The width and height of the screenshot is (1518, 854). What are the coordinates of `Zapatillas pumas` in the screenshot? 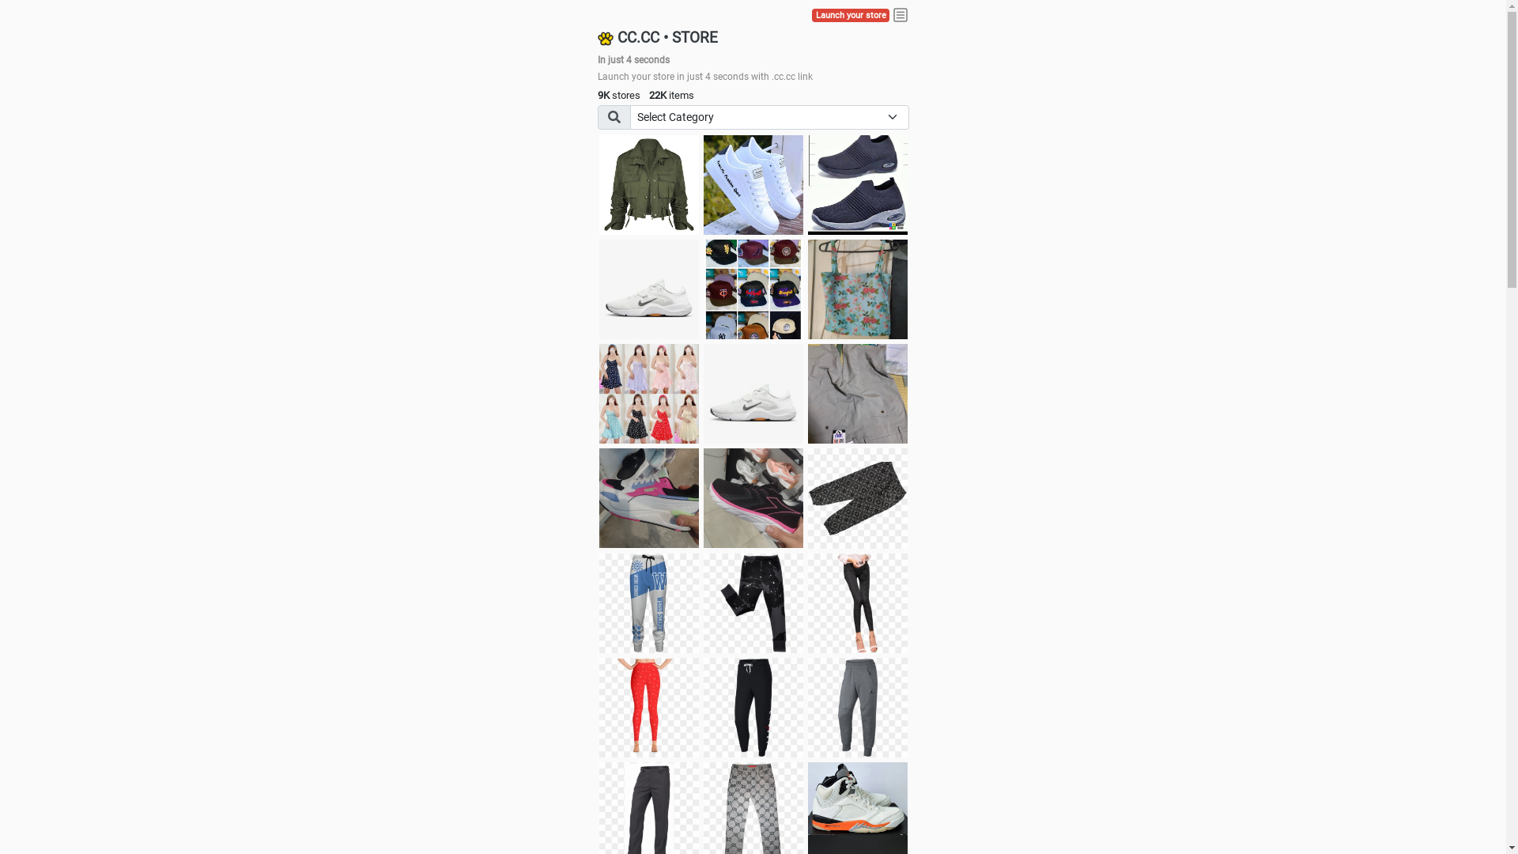 It's located at (649, 498).